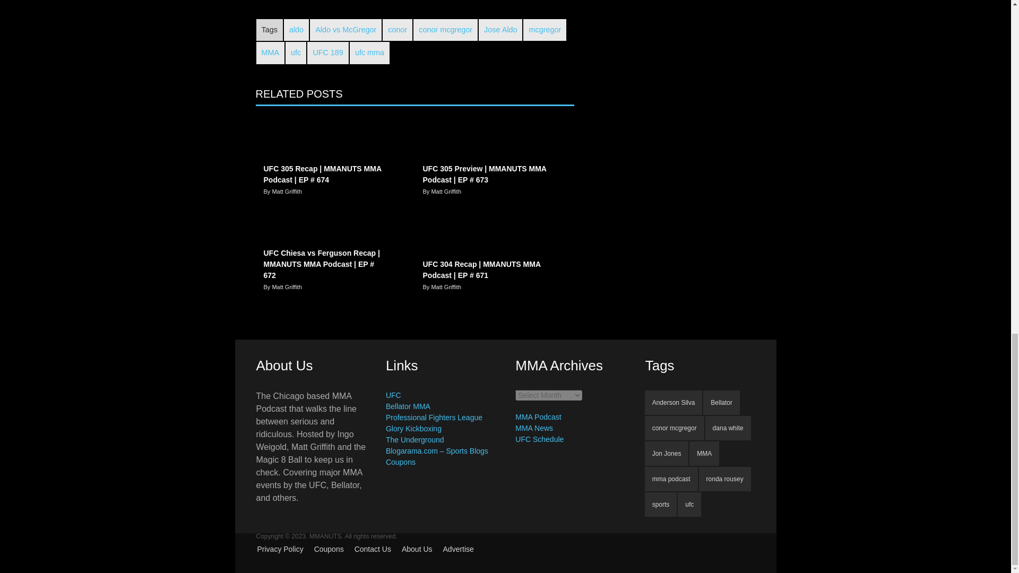  I want to click on MMA, so click(270, 53).